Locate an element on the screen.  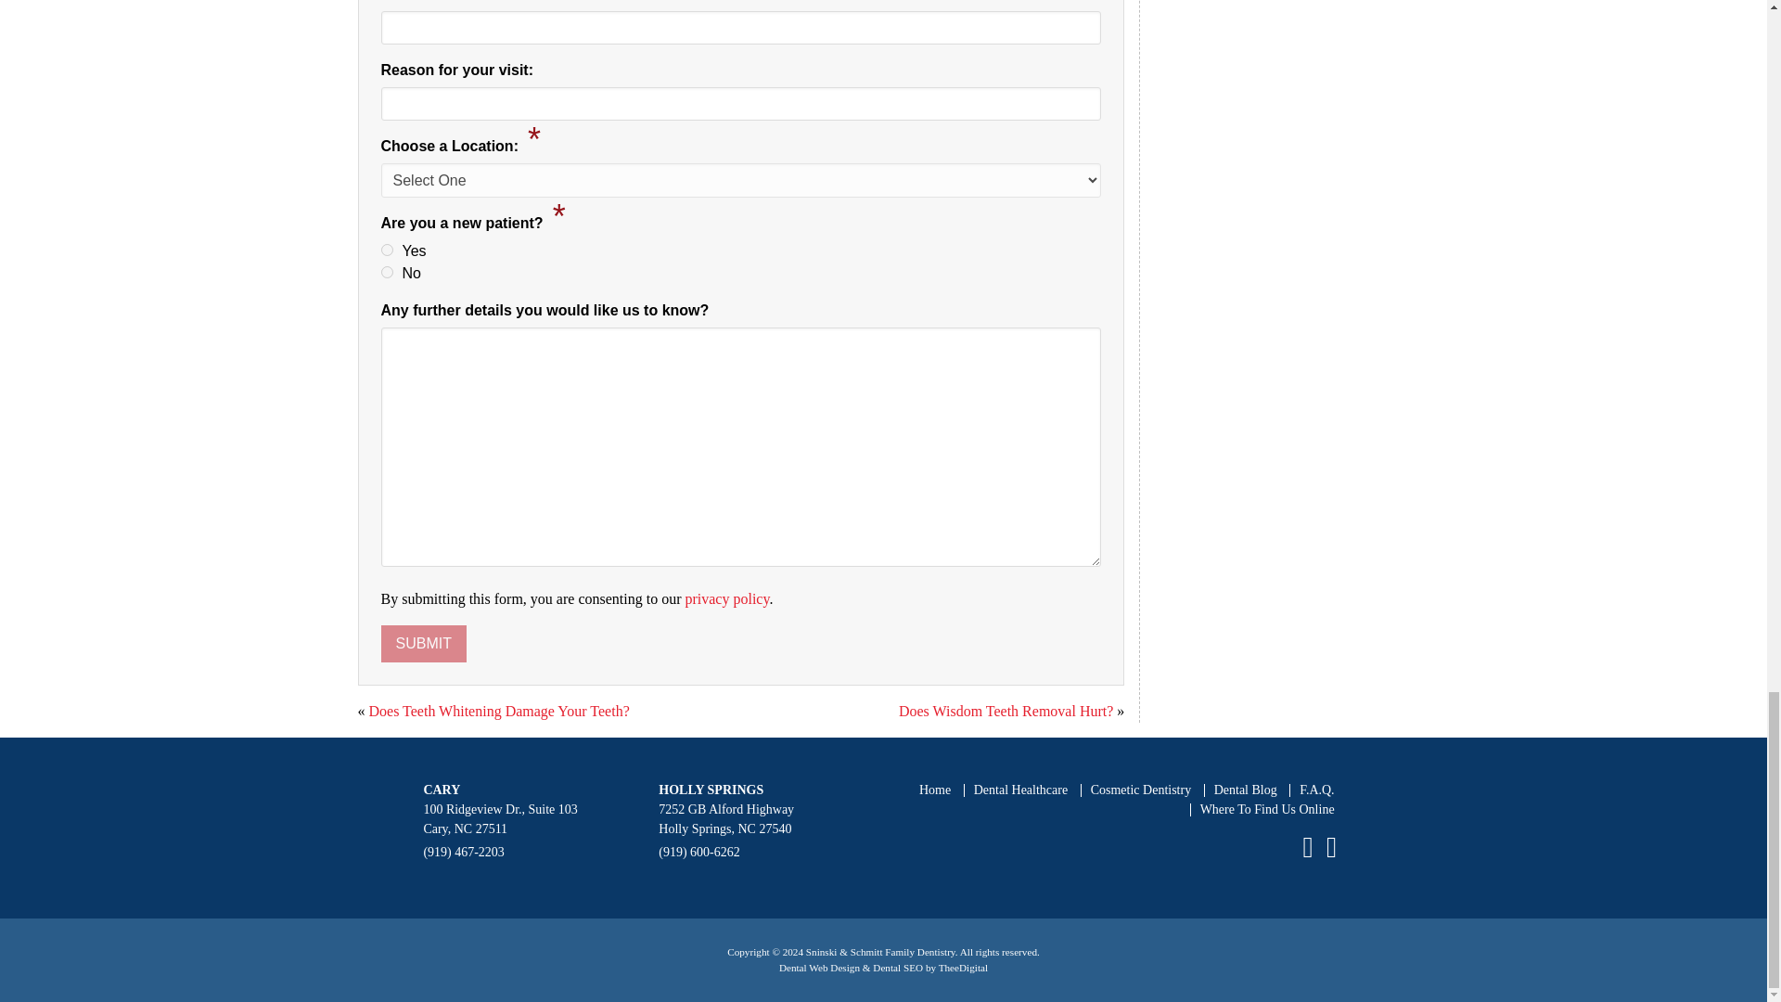
Raleigh Digital Marketing Agency is located at coordinates (963, 967).